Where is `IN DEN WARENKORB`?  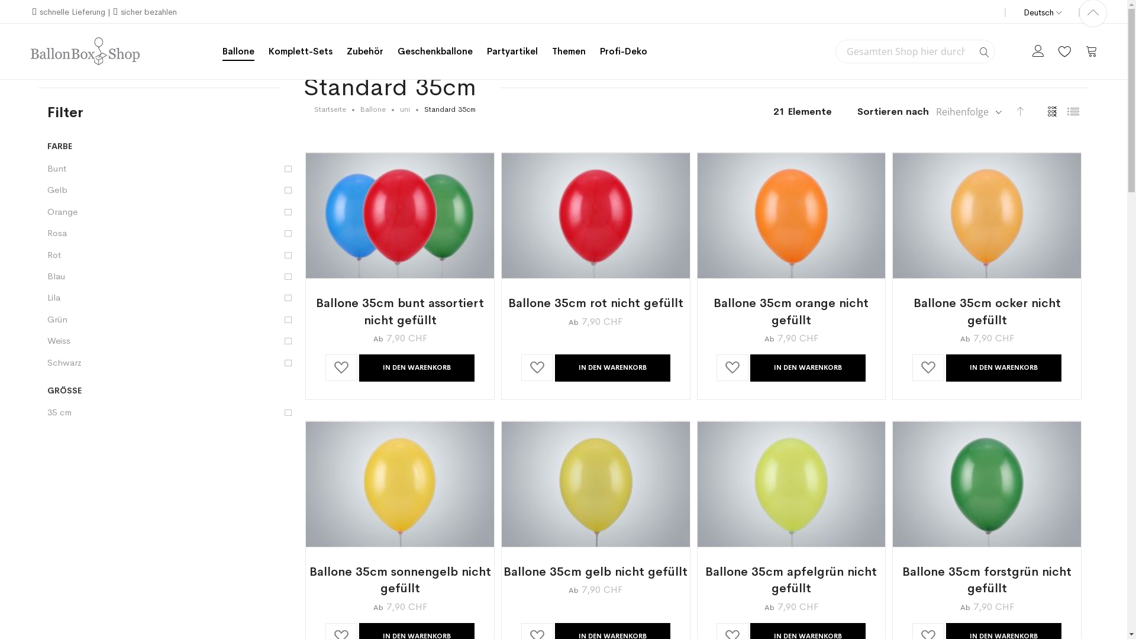
IN DEN WARENKORB is located at coordinates (808, 368).